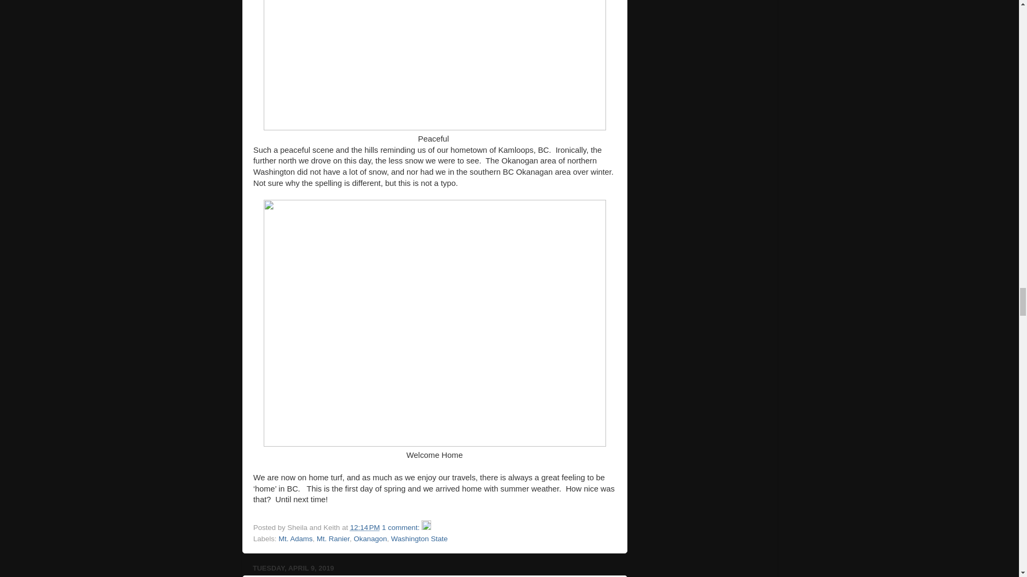  I want to click on 1 comment:, so click(401, 527).